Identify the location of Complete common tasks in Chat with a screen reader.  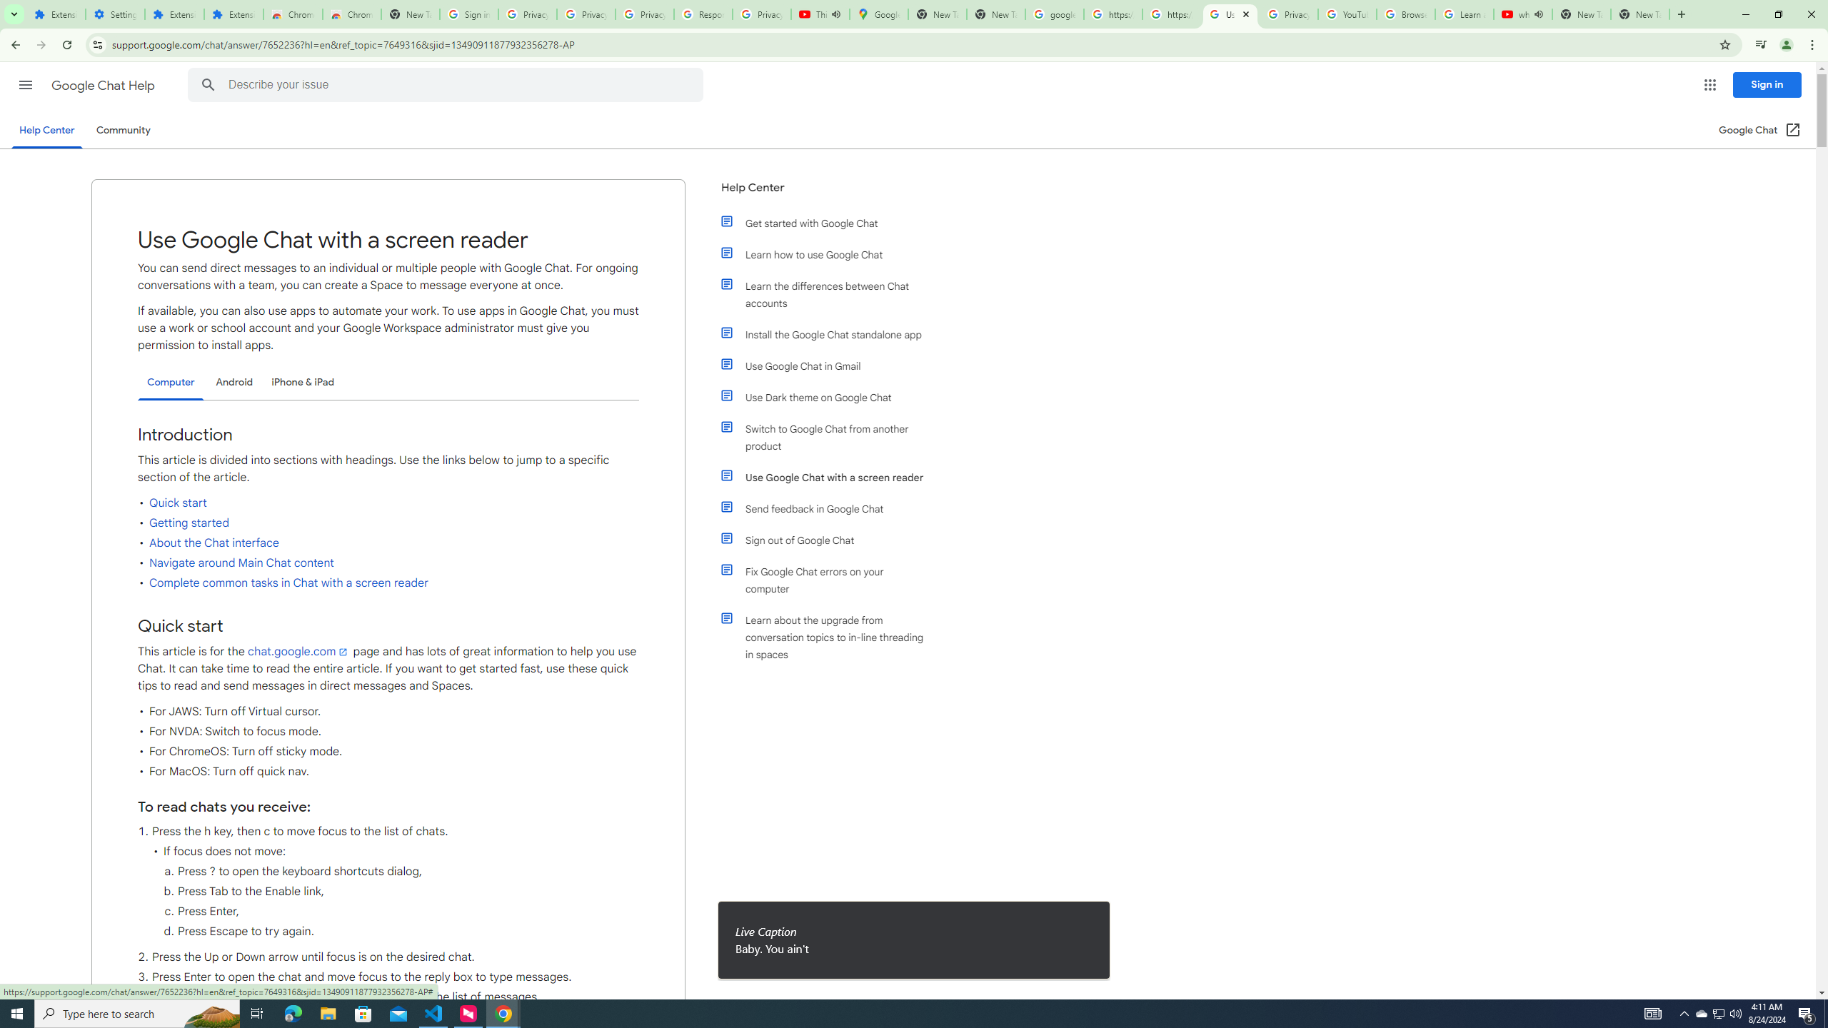
(289, 583).